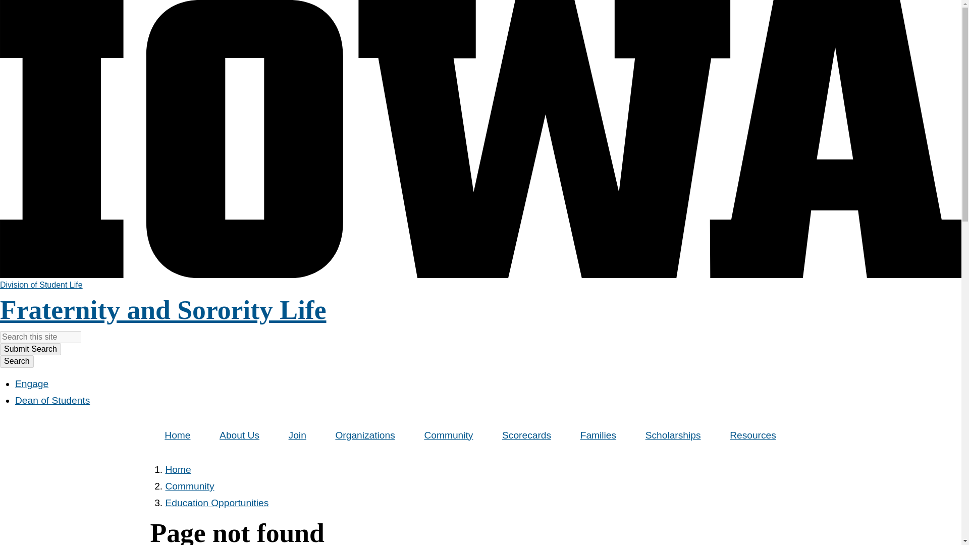 The width and height of the screenshot is (969, 545). I want to click on Dean of Students, so click(52, 400).